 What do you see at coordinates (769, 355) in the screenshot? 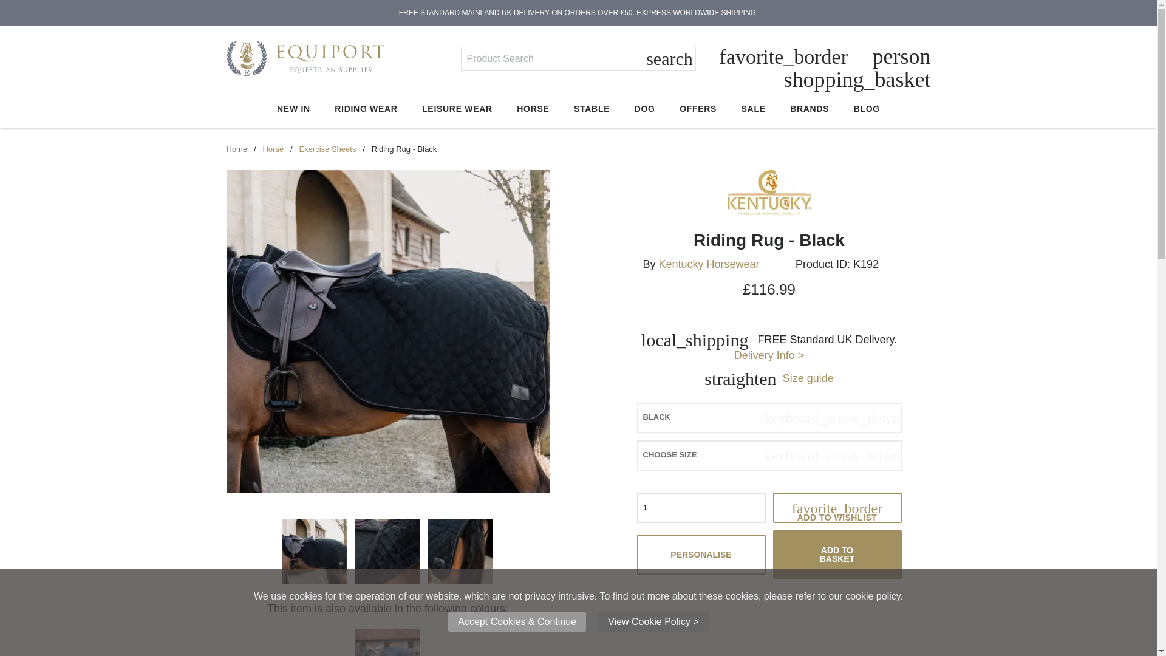
I see `Delivery Information` at bounding box center [769, 355].